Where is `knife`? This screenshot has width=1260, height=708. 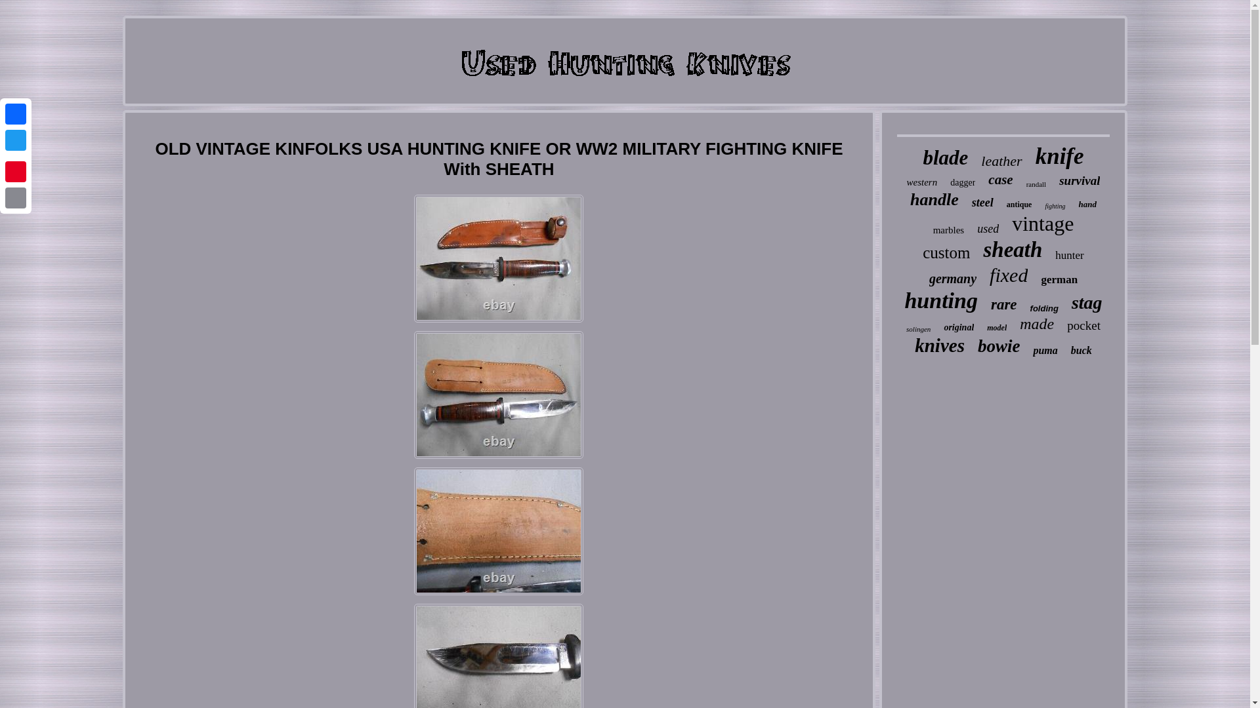 knife is located at coordinates (1059, 157).